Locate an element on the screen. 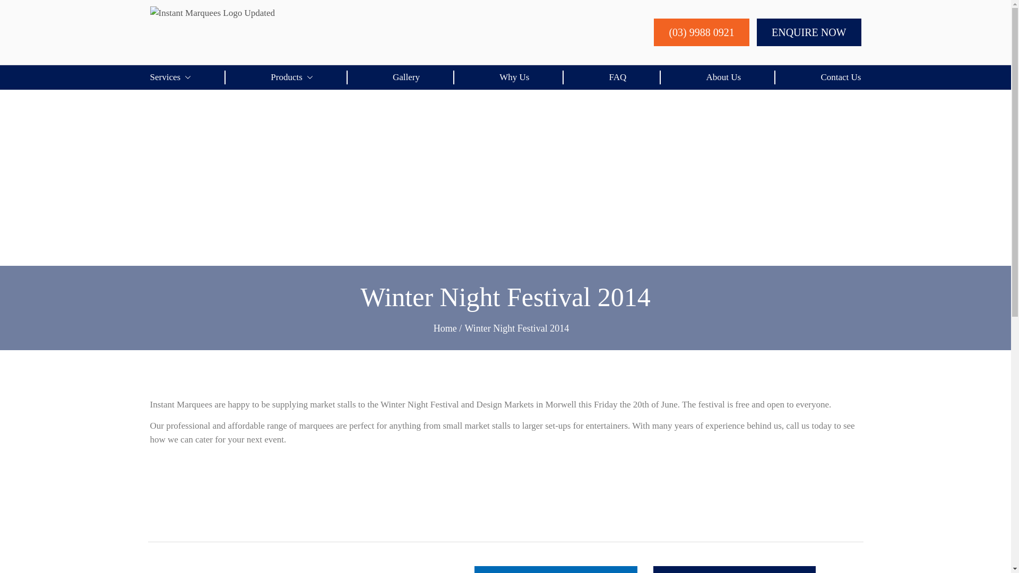  Gallery is located at coordinates (407, 77).